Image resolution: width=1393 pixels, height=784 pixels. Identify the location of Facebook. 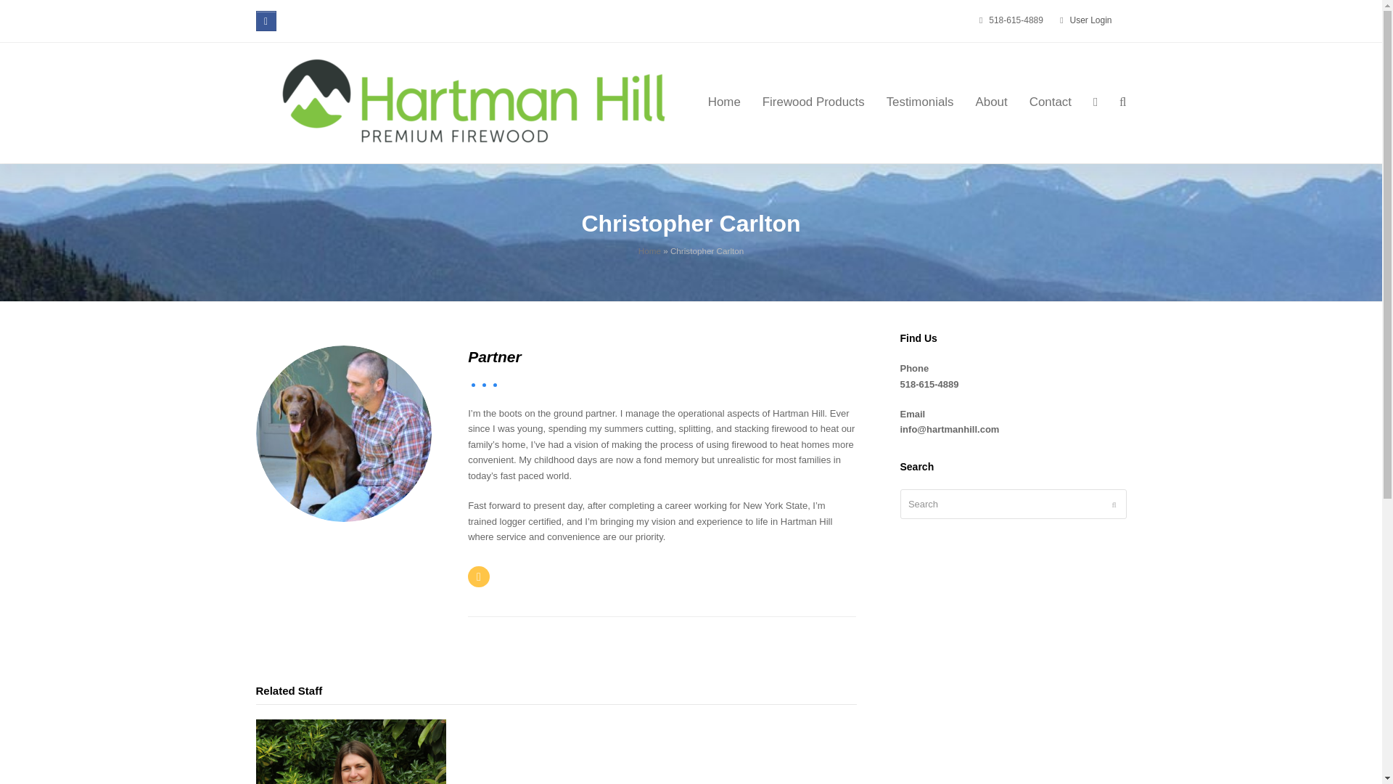
(266, 21).